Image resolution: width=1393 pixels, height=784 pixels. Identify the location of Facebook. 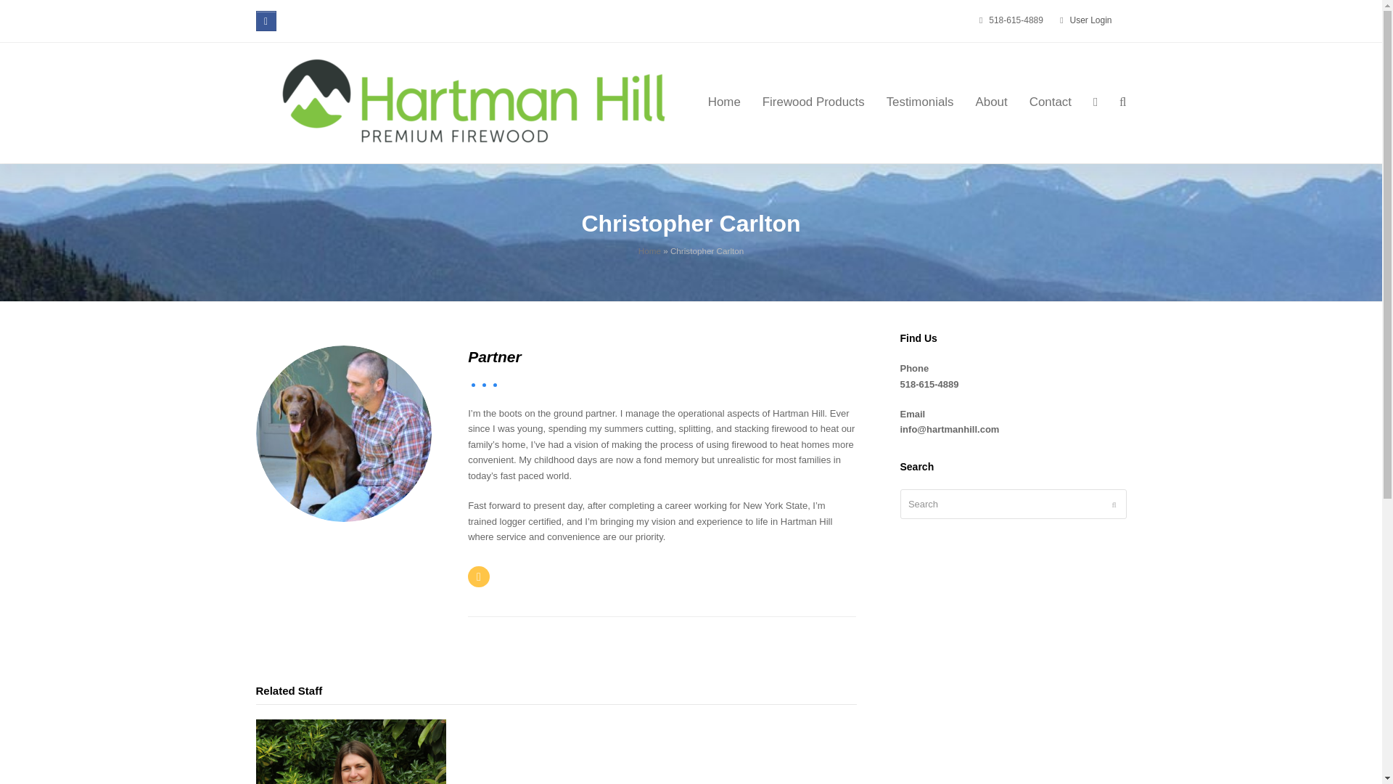
(266, 21).